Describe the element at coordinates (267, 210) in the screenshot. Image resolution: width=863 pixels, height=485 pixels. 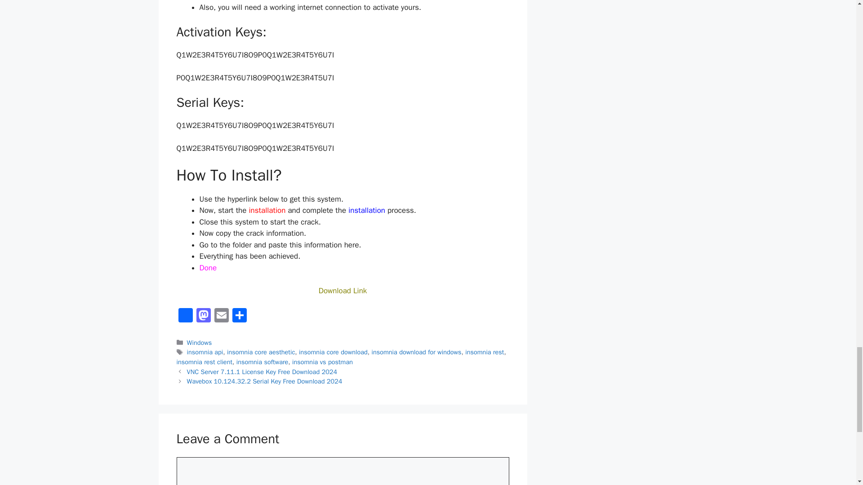
I see `installation` at that location.